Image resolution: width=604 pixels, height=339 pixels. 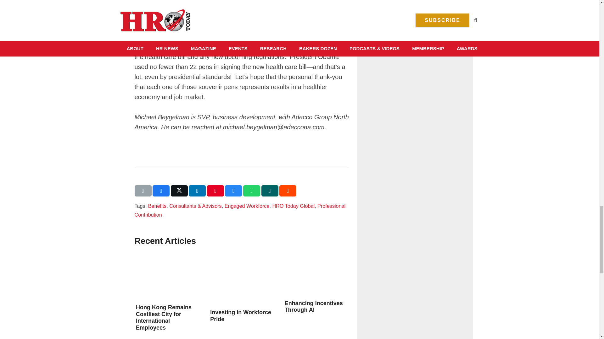 I want to click on Share this, so click(x=197, y=191).